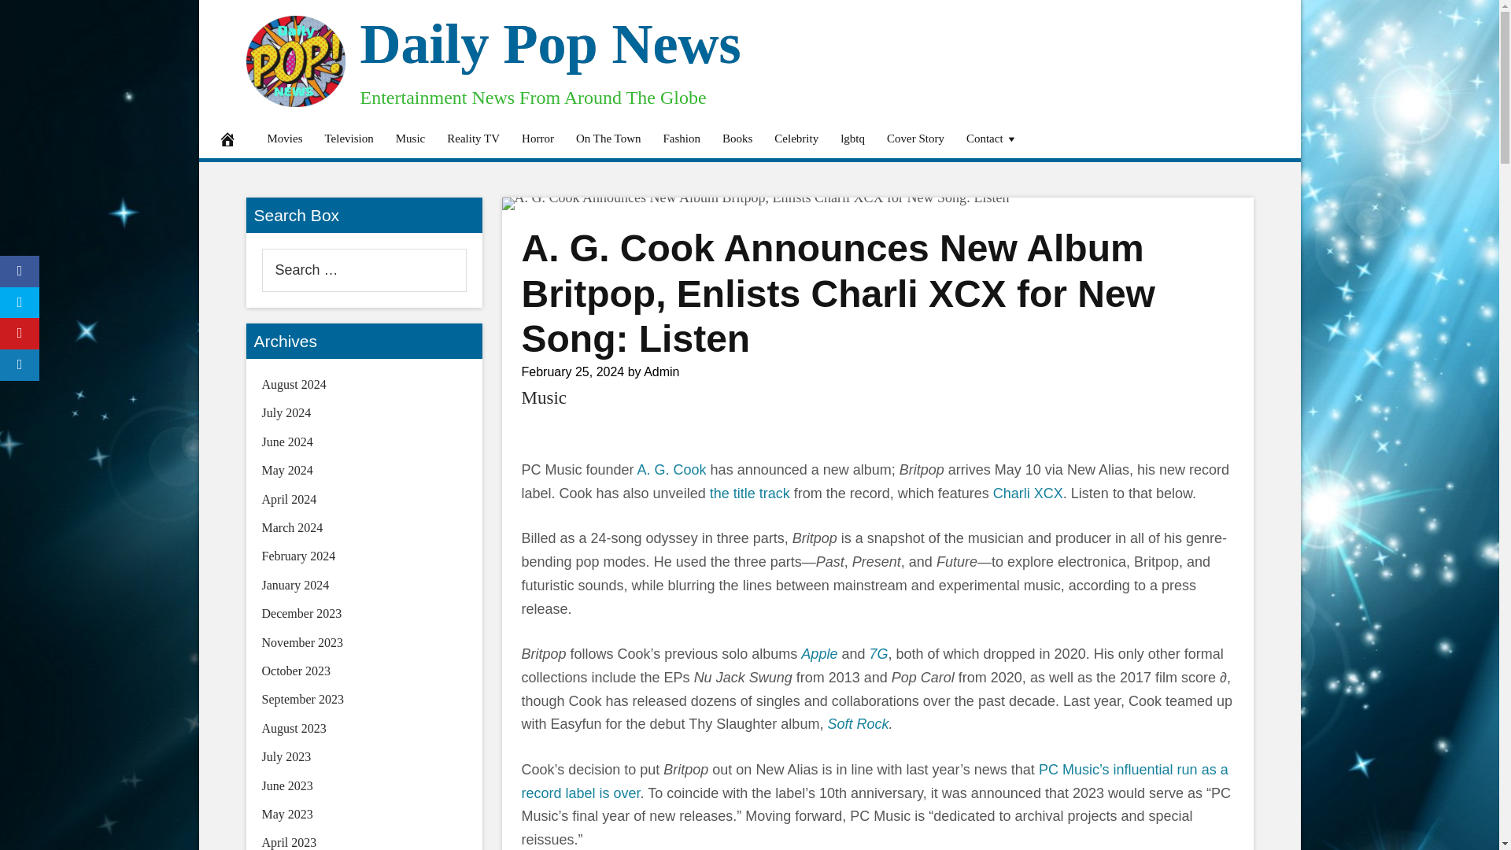  I want to click on Daily Pop News, so click(551, 44).